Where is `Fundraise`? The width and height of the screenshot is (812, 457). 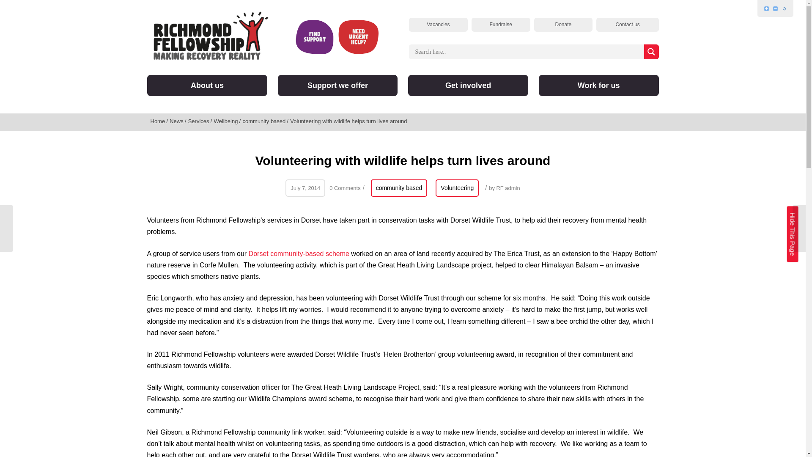
Fundraise is located at coordinates (501, 25).